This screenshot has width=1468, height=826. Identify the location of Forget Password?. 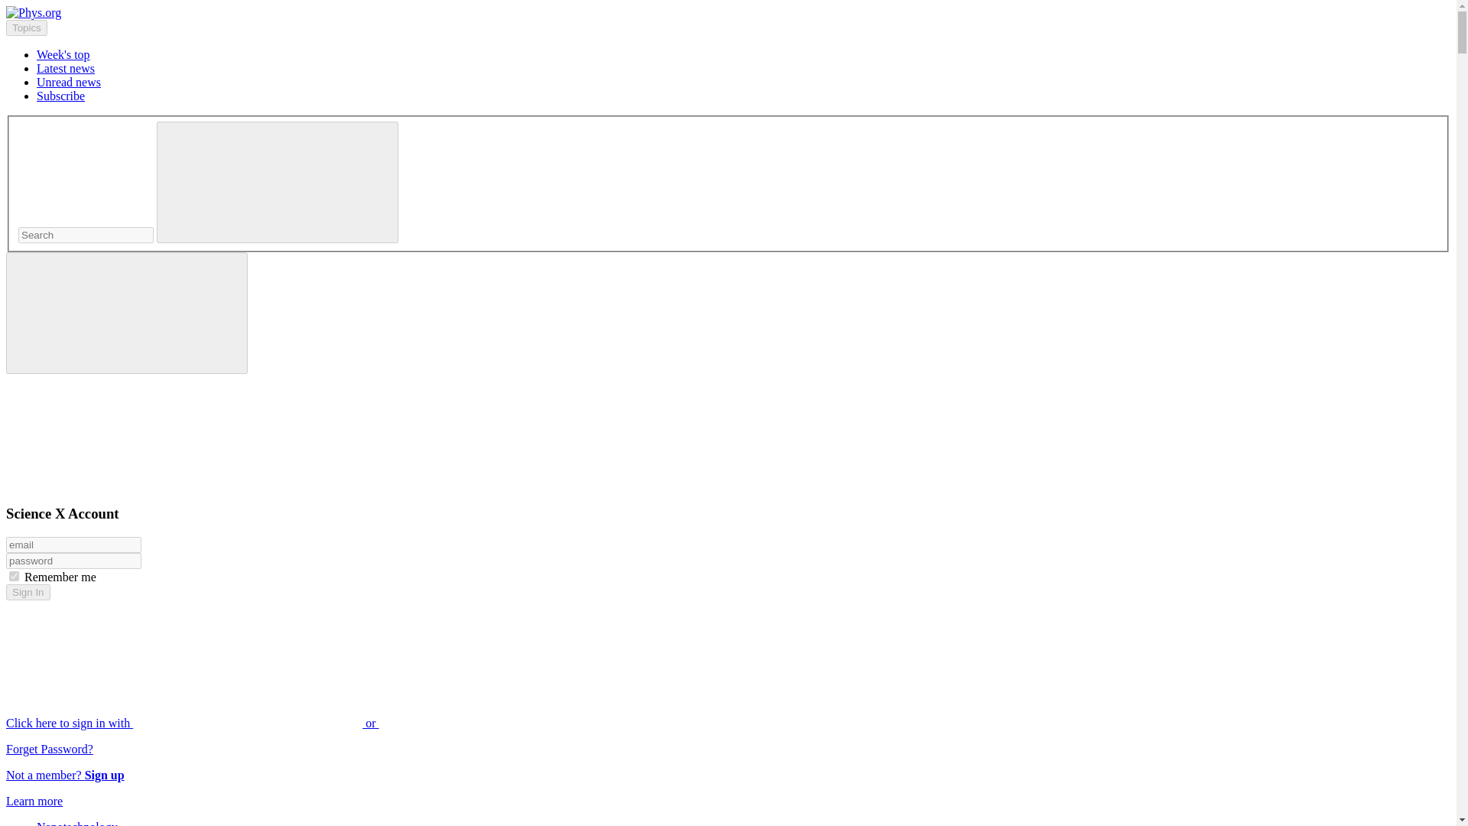
(49, 749).